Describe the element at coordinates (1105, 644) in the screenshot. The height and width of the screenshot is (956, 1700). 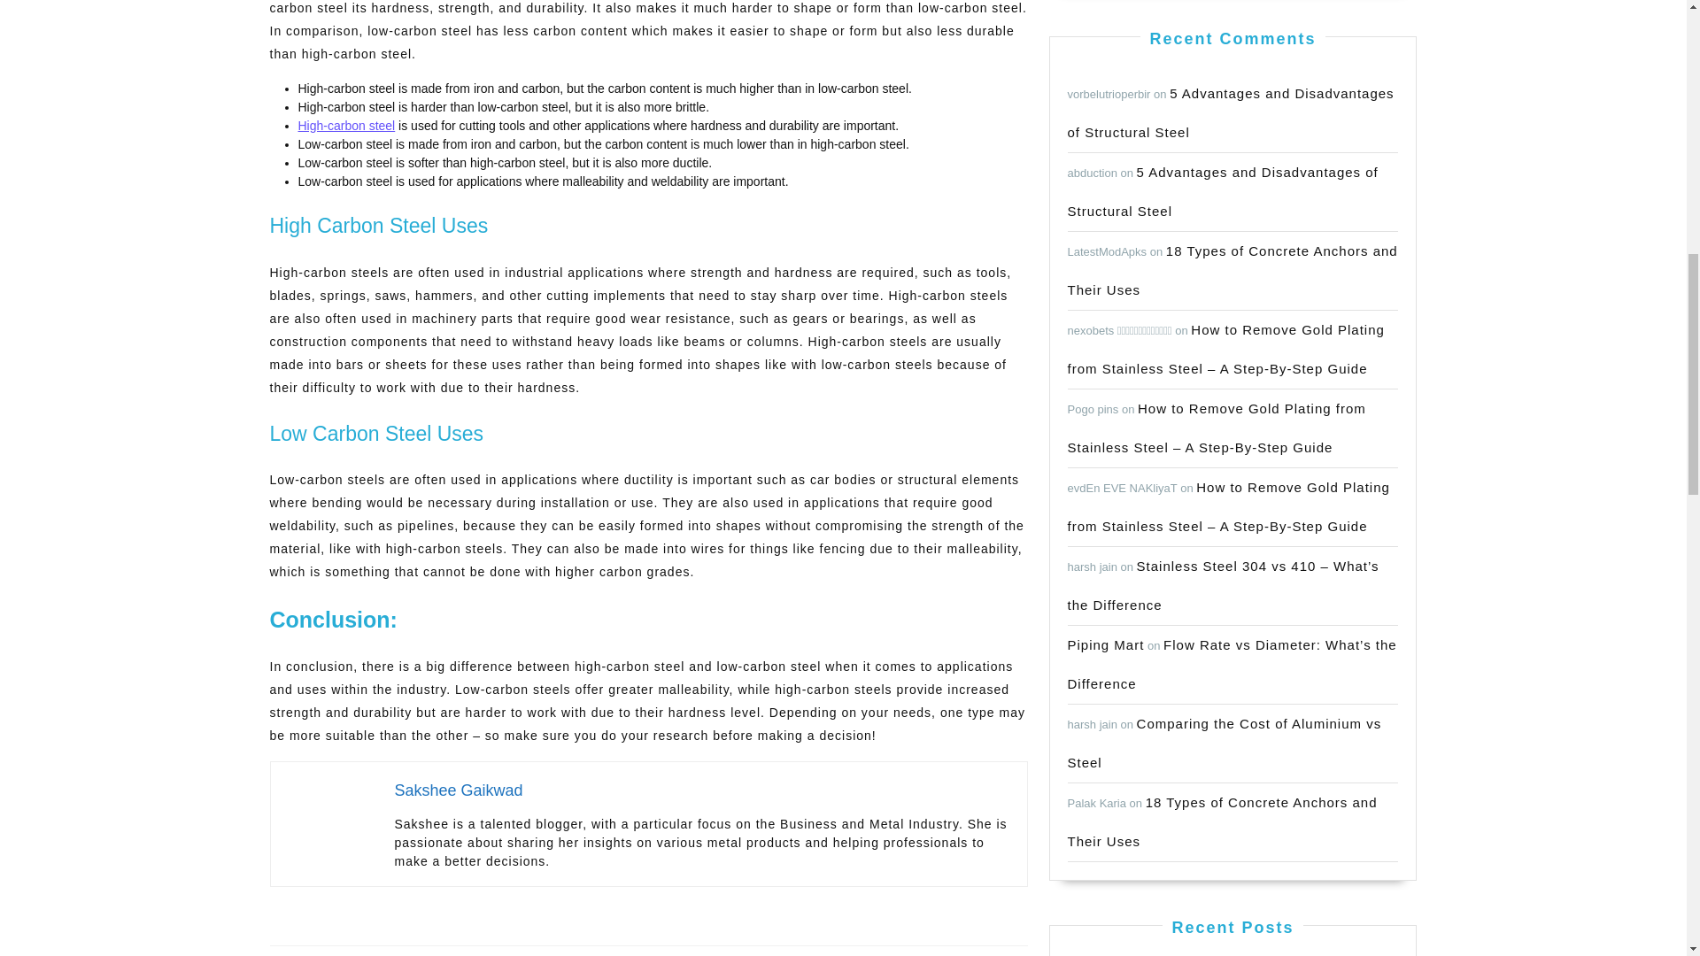
I see `18 Types of Concrete Anchors and Their Uses` at that location.